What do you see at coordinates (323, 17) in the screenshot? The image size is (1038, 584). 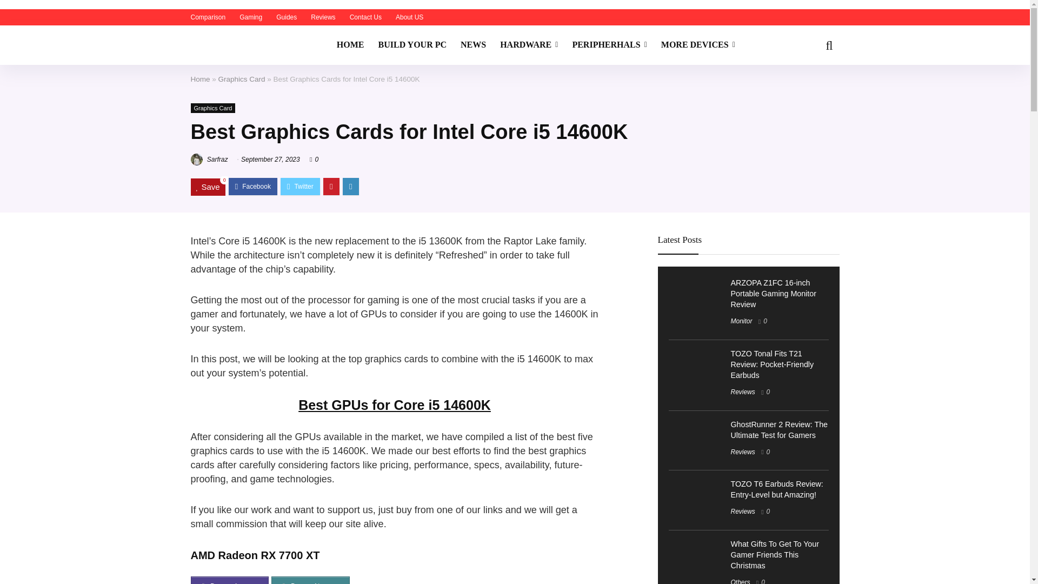 I see `Reviews` at bounding box center [323, 17].